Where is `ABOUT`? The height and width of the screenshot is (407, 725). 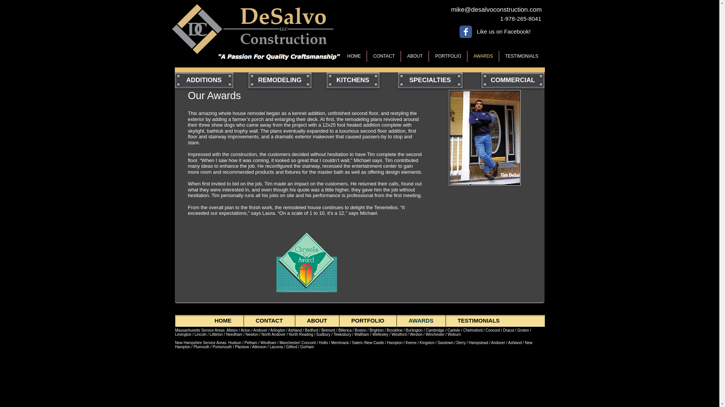 ABOUT is located at coordinates (415, 57).